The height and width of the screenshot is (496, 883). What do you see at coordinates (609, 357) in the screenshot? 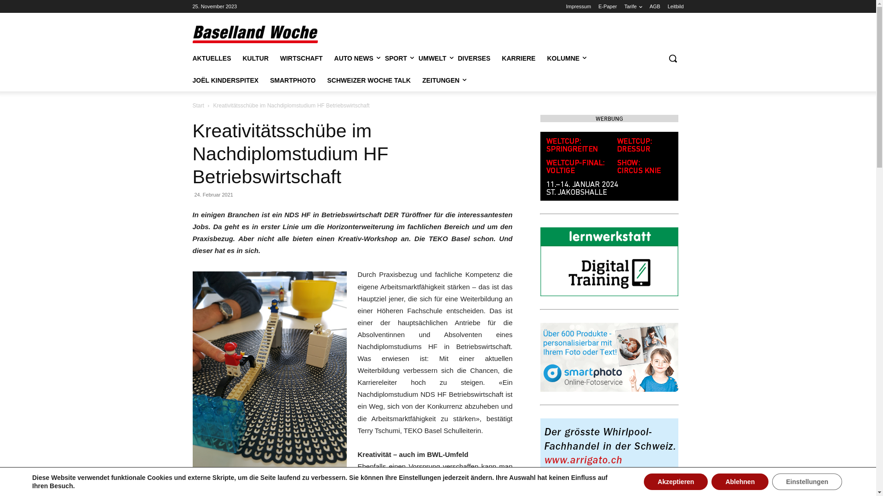
I see `smartphoto` at bounding box center [609, 357].